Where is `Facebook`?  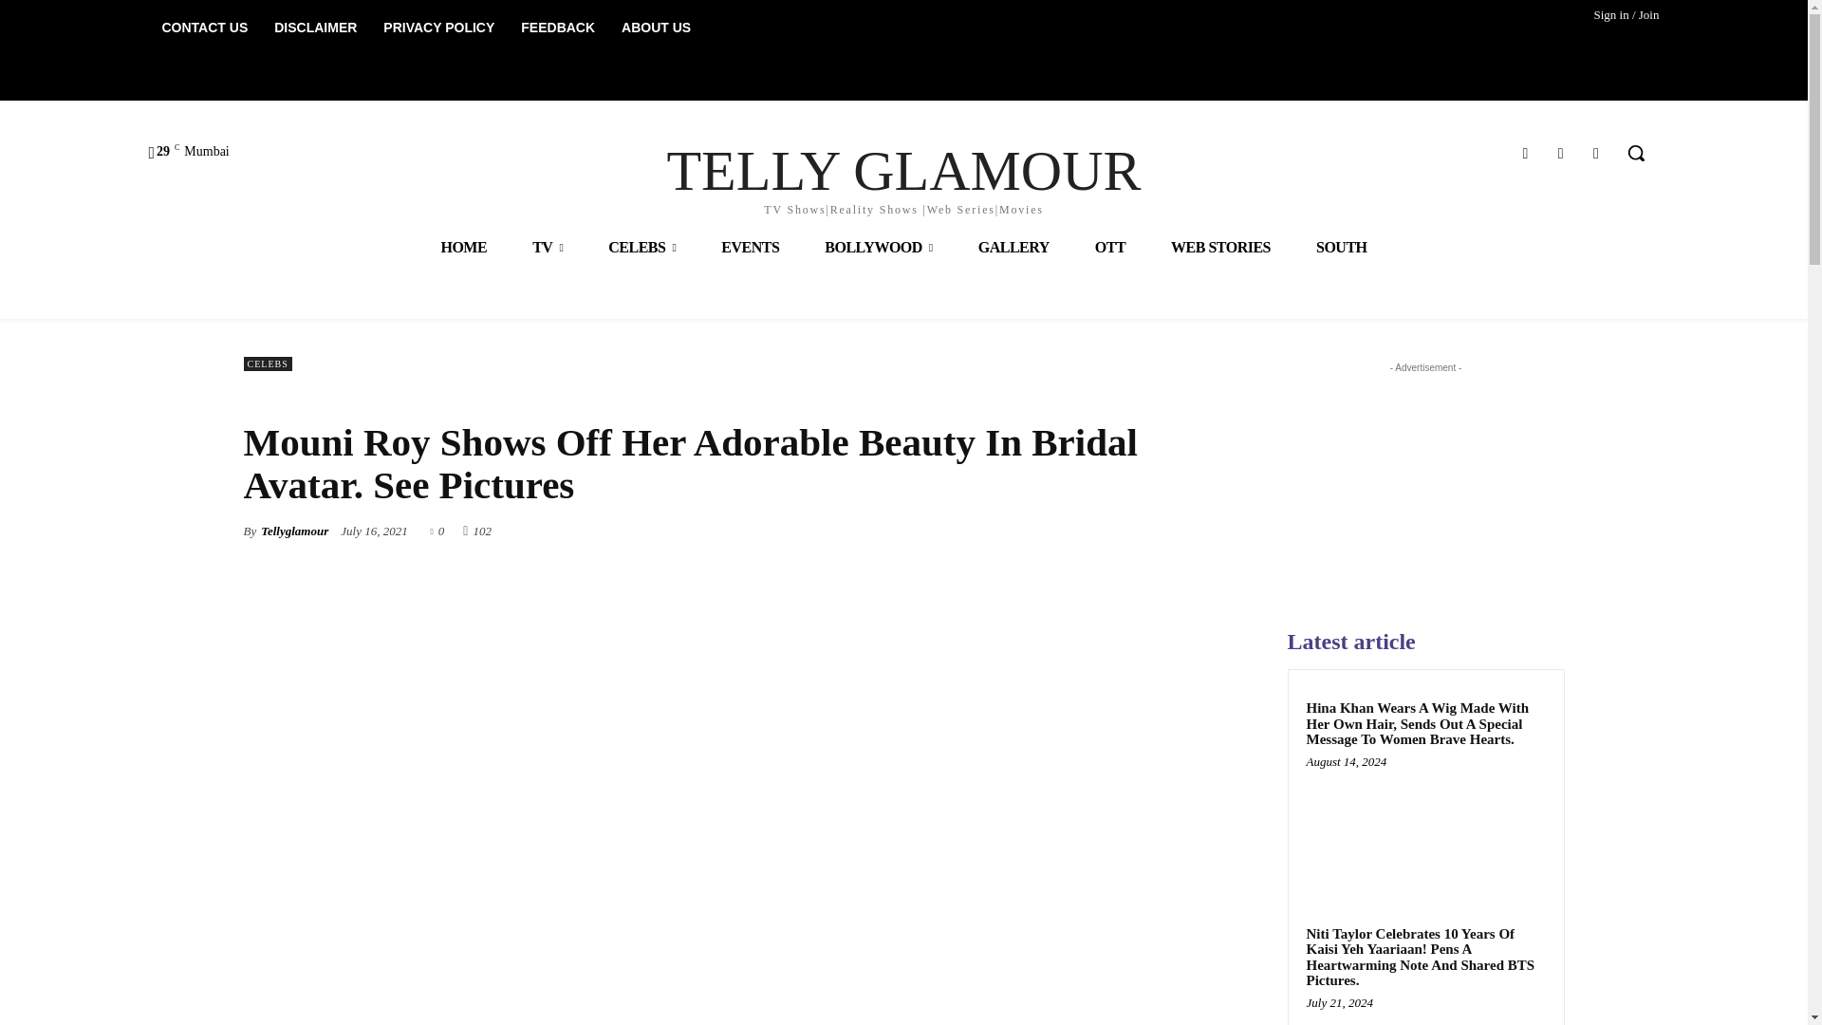 Facebook is located at coordinates (1524, 152).